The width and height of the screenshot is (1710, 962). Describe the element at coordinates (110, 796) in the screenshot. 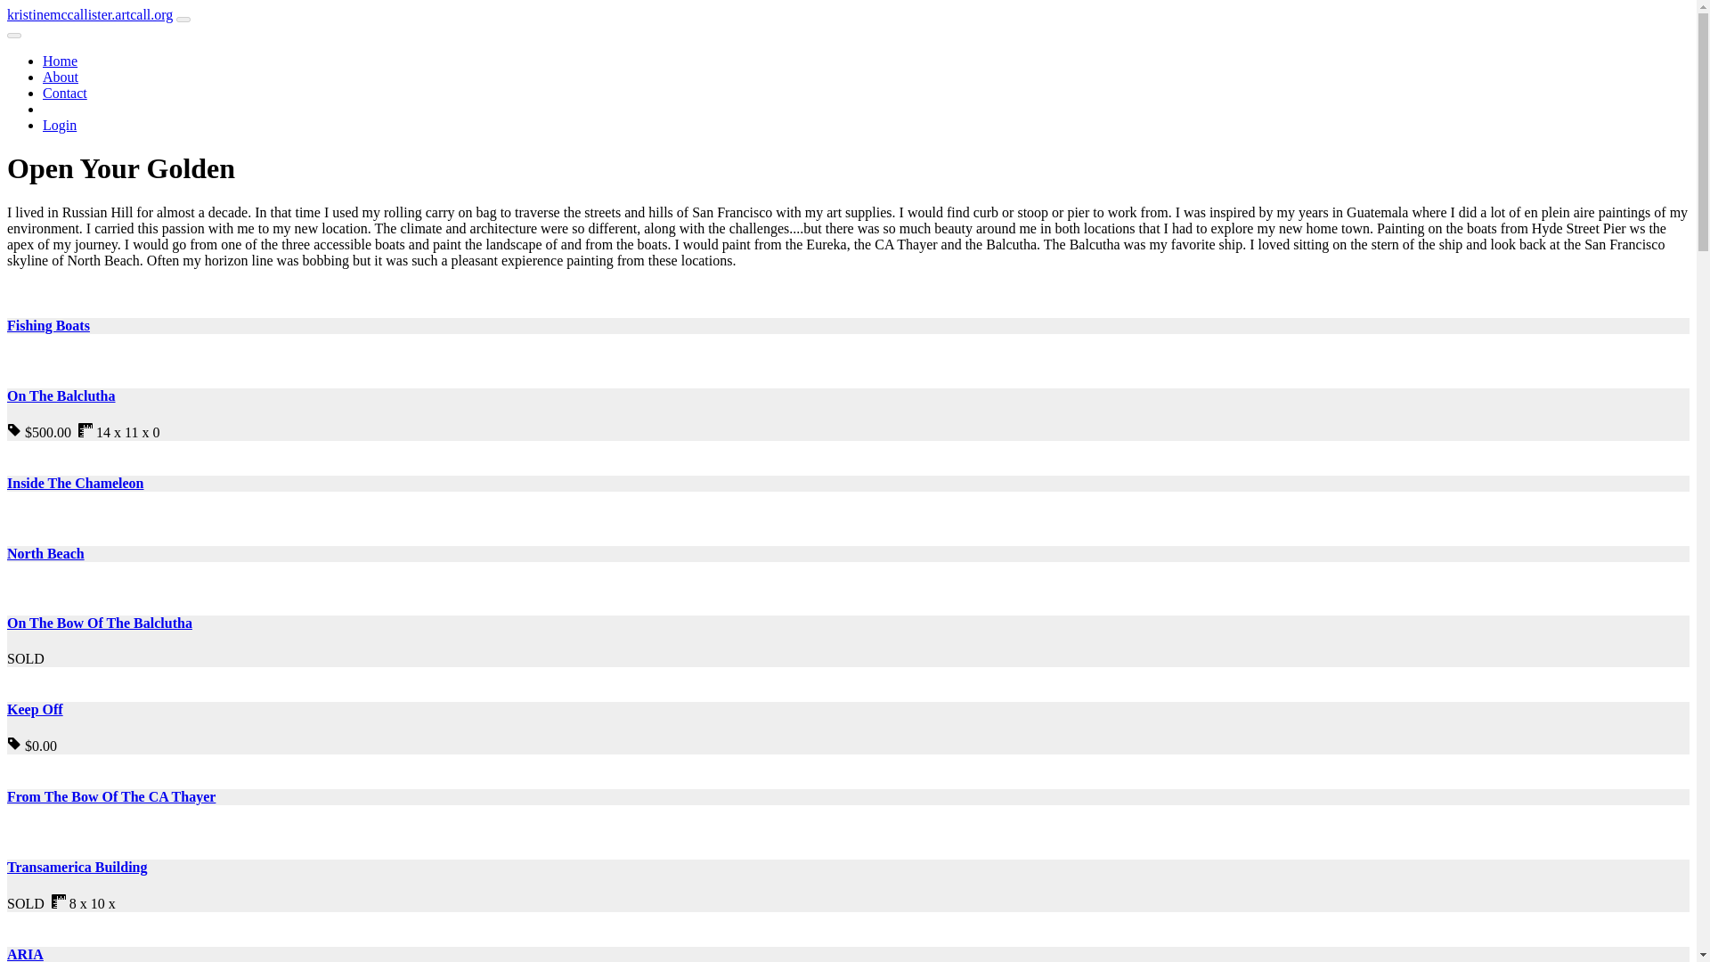

I see `From The Bow Of The CA Thayer` at that location.